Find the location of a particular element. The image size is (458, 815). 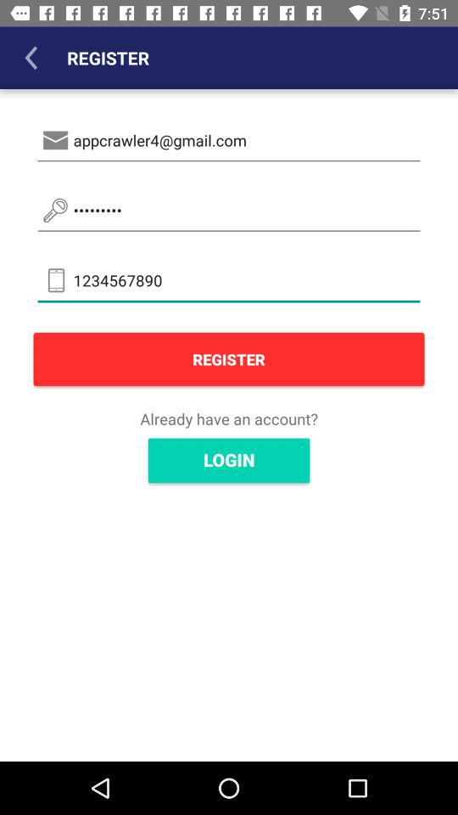

launch icon above login item is located at coordinates (229, 419).